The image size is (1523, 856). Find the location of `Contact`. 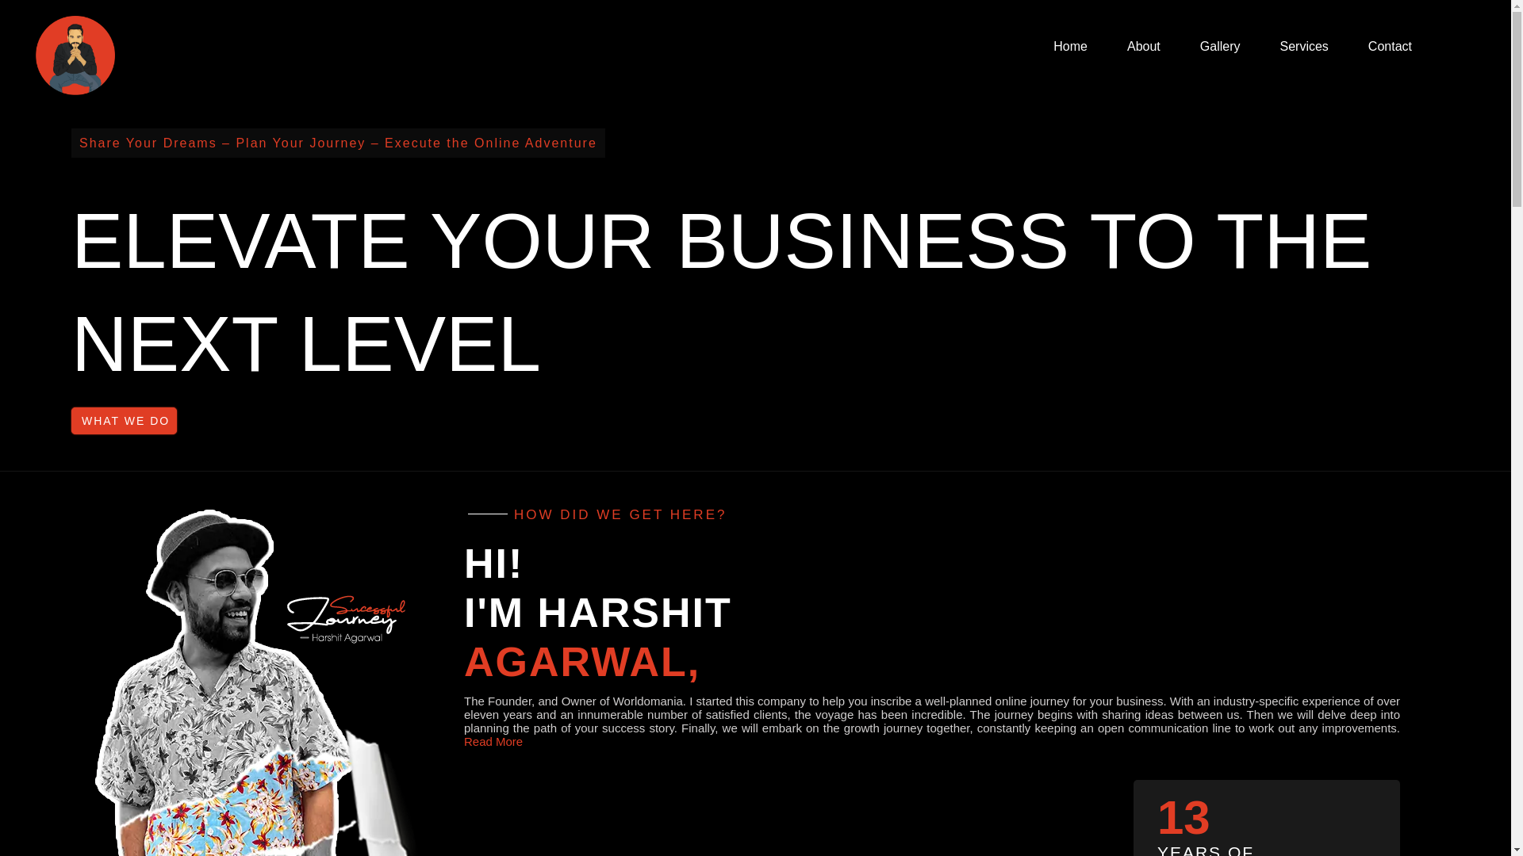

Contact is located at coordinates (1390, 46).